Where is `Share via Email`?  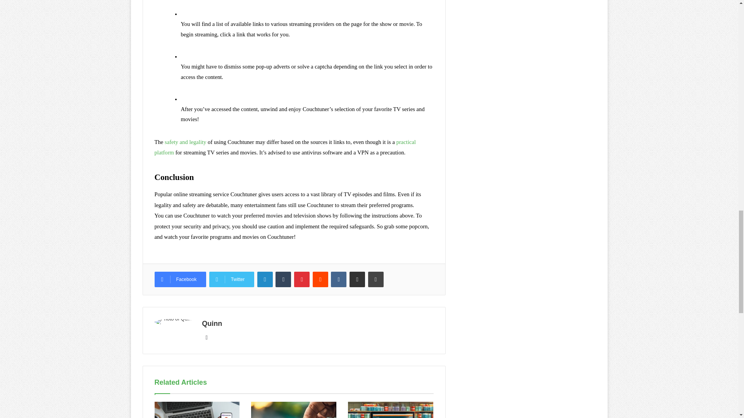 Share via Email is located at coordinates (357, 279).